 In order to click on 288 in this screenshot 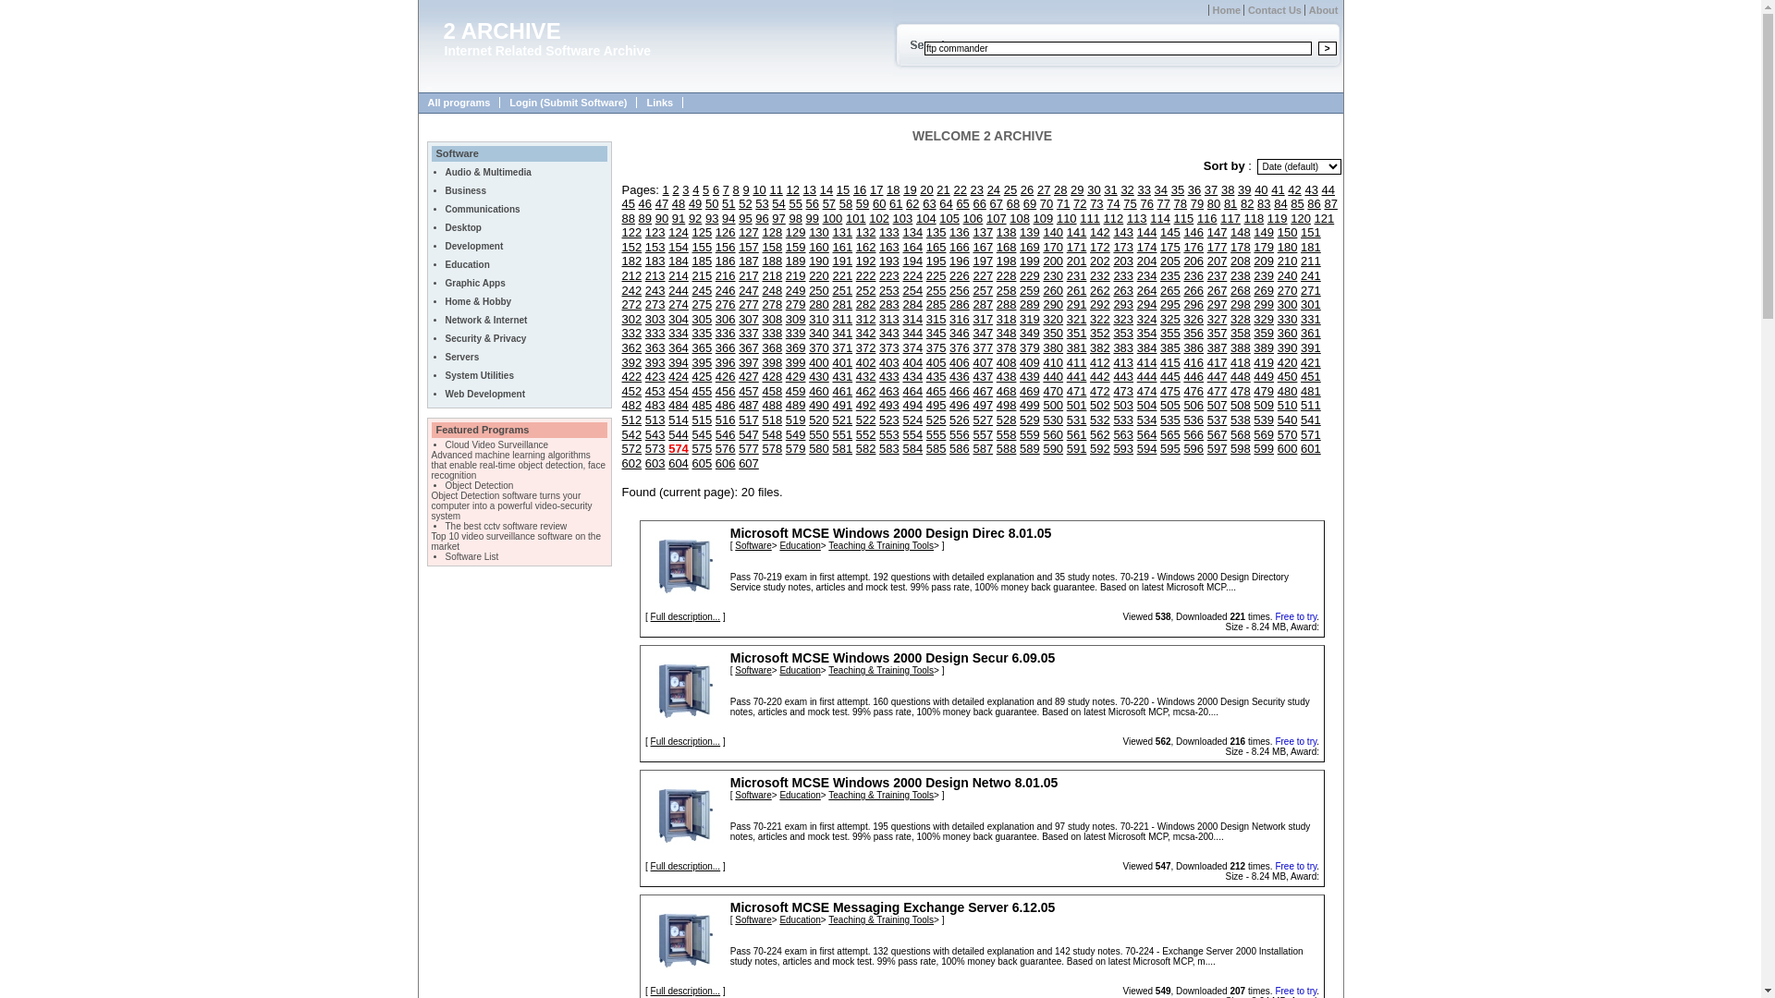, I will do `click(1007, 305)`.